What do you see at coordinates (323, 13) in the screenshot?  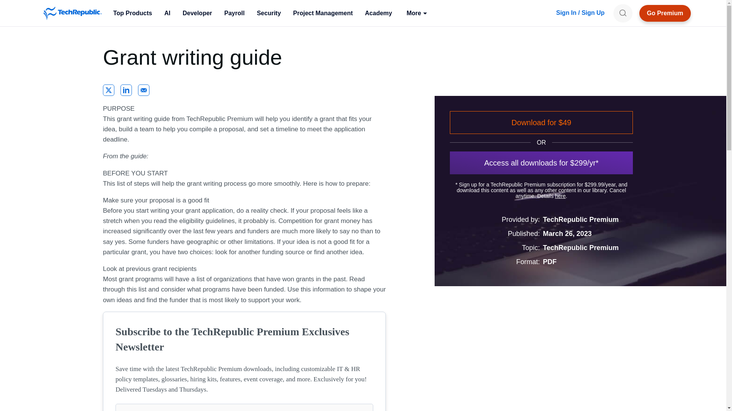 I see `Project Management` at bounding box center [323, 13].